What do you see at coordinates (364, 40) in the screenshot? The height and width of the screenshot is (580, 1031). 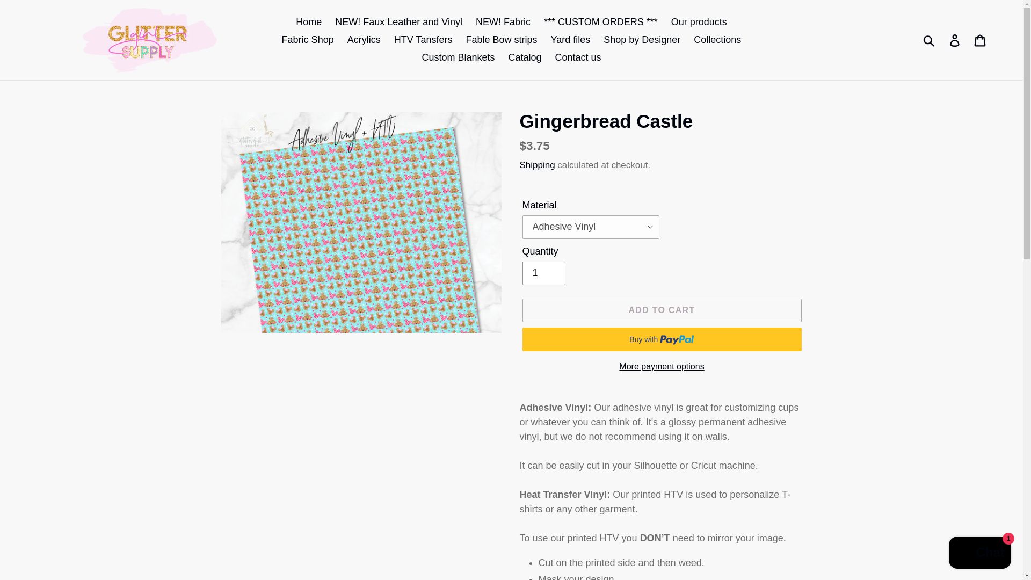 I see `Acrylics` at bounding box center [364, 40].